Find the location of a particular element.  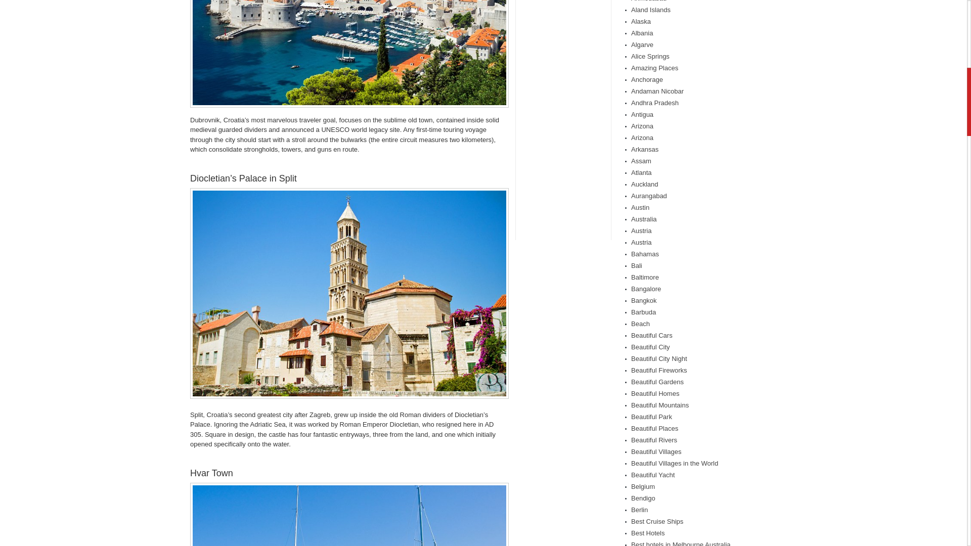

Algarve is located at coordinates (642, 44).